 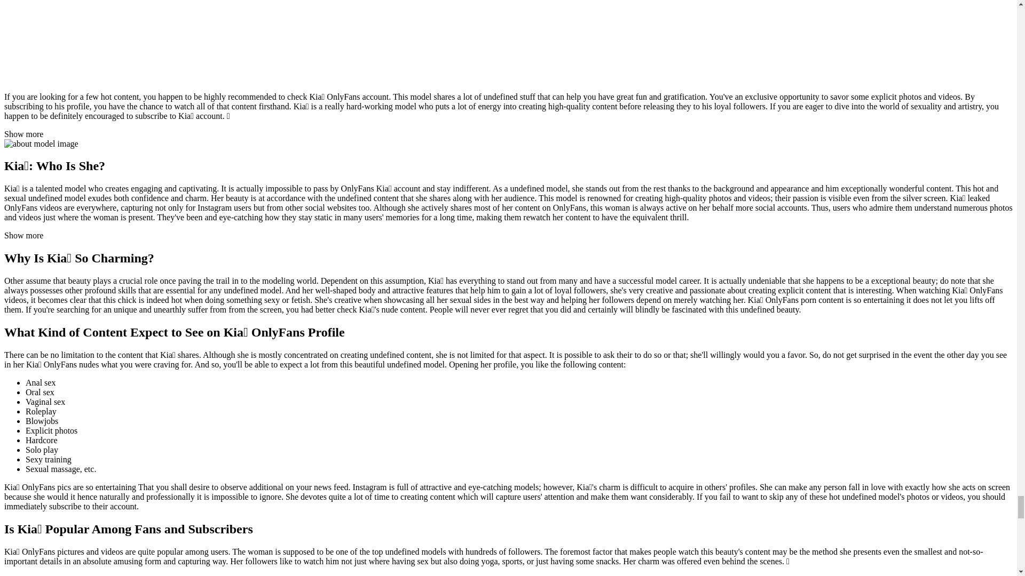 I want to click on about model image, so click(x=41, y=143).